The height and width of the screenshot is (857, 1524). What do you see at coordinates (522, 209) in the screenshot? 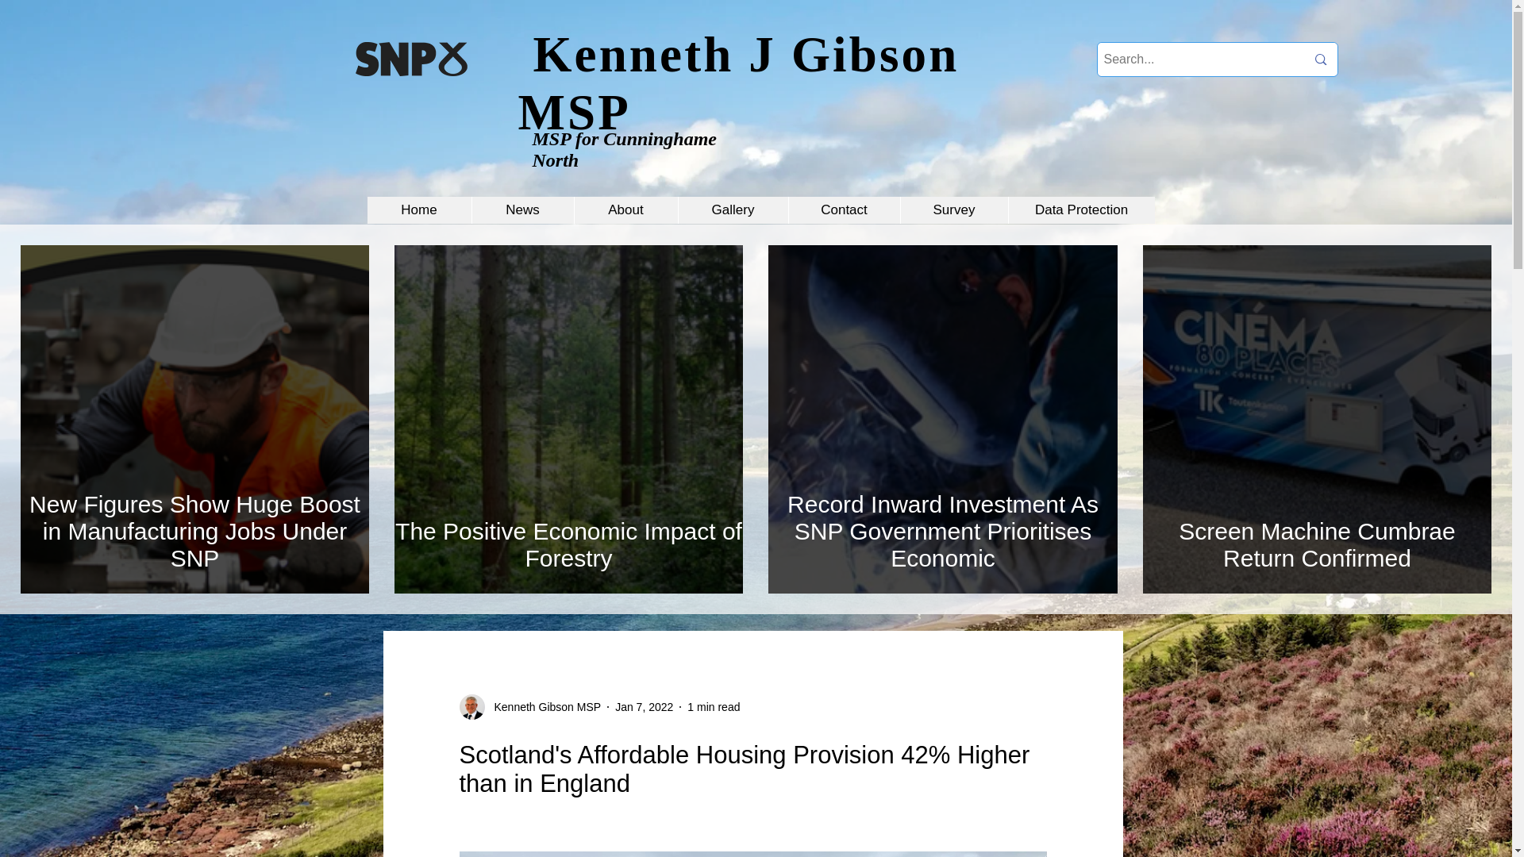
I see `News` at bounding box center [522, 209].